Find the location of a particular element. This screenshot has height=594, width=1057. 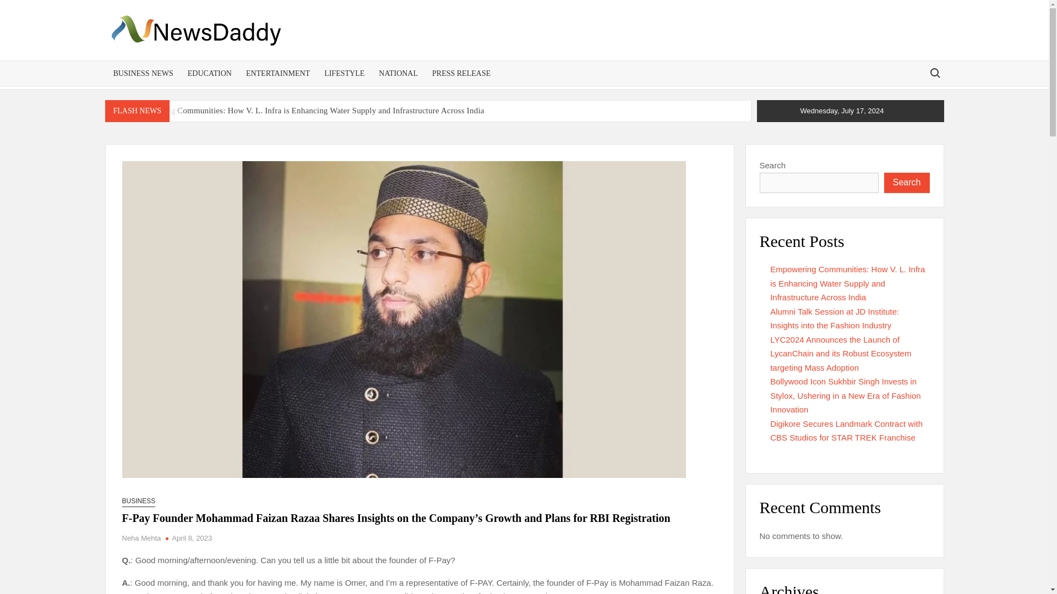

ENTERTAINMENT is located at coordinates (277, 73).